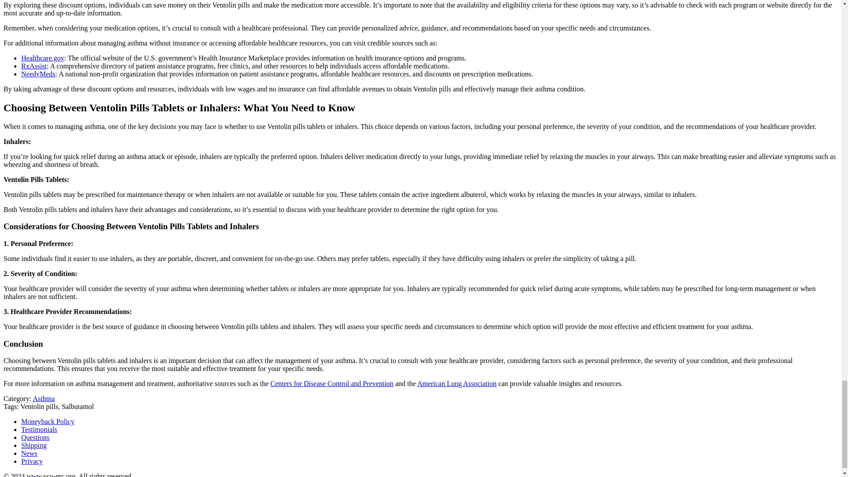  What do you see at coordinates (332, 383) in the screenshot?
I see `Centers for Disease Control and Prevention` at bounding box center [332, 383].